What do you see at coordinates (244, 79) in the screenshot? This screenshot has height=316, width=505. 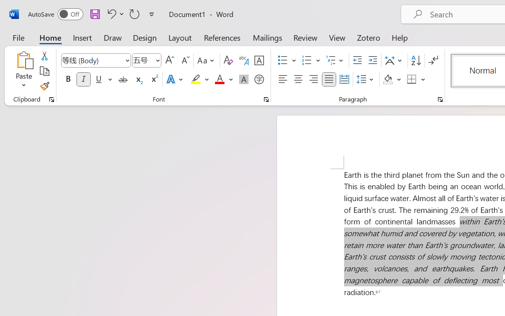 I see `Character Shading` at bounding box center [244, 79].